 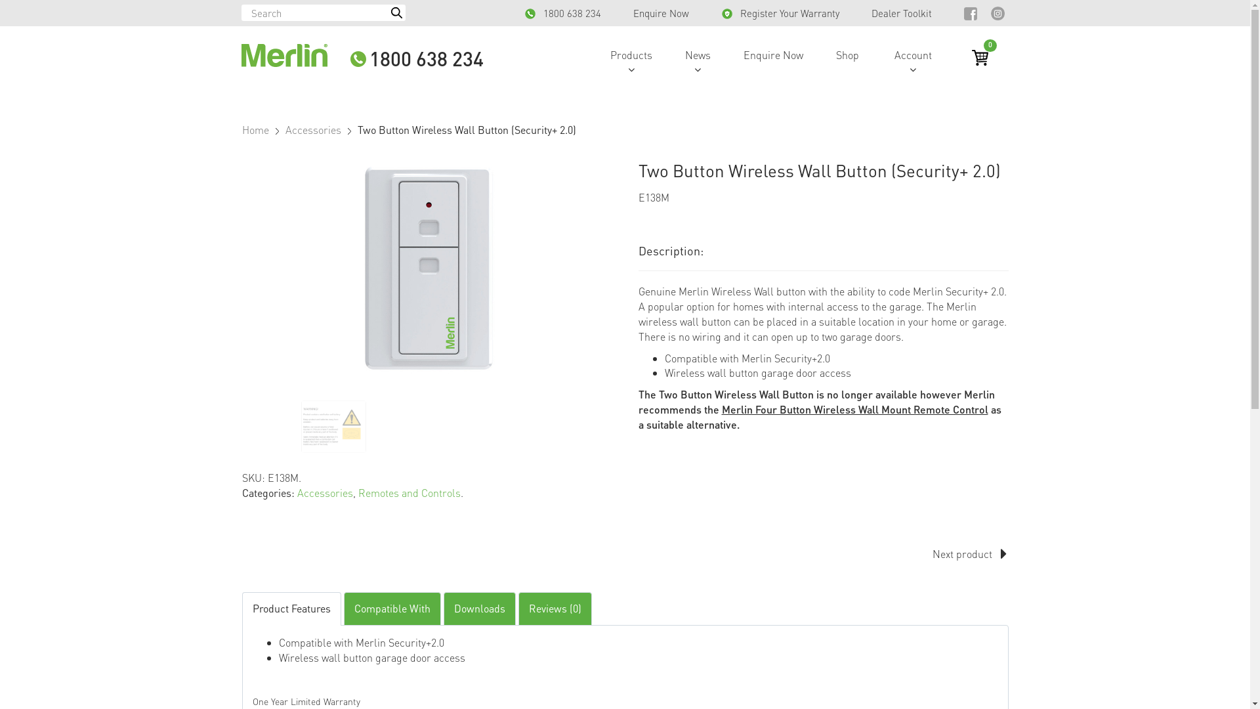 What do you see at coordinates (563, 13) in the screenshot?
I see `1800 638 234` at bounding box center [563, 13].